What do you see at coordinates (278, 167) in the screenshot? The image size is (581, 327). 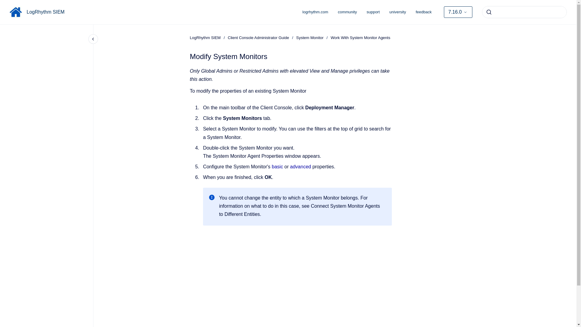 I see `basic ` at bounding box center [278, 167].